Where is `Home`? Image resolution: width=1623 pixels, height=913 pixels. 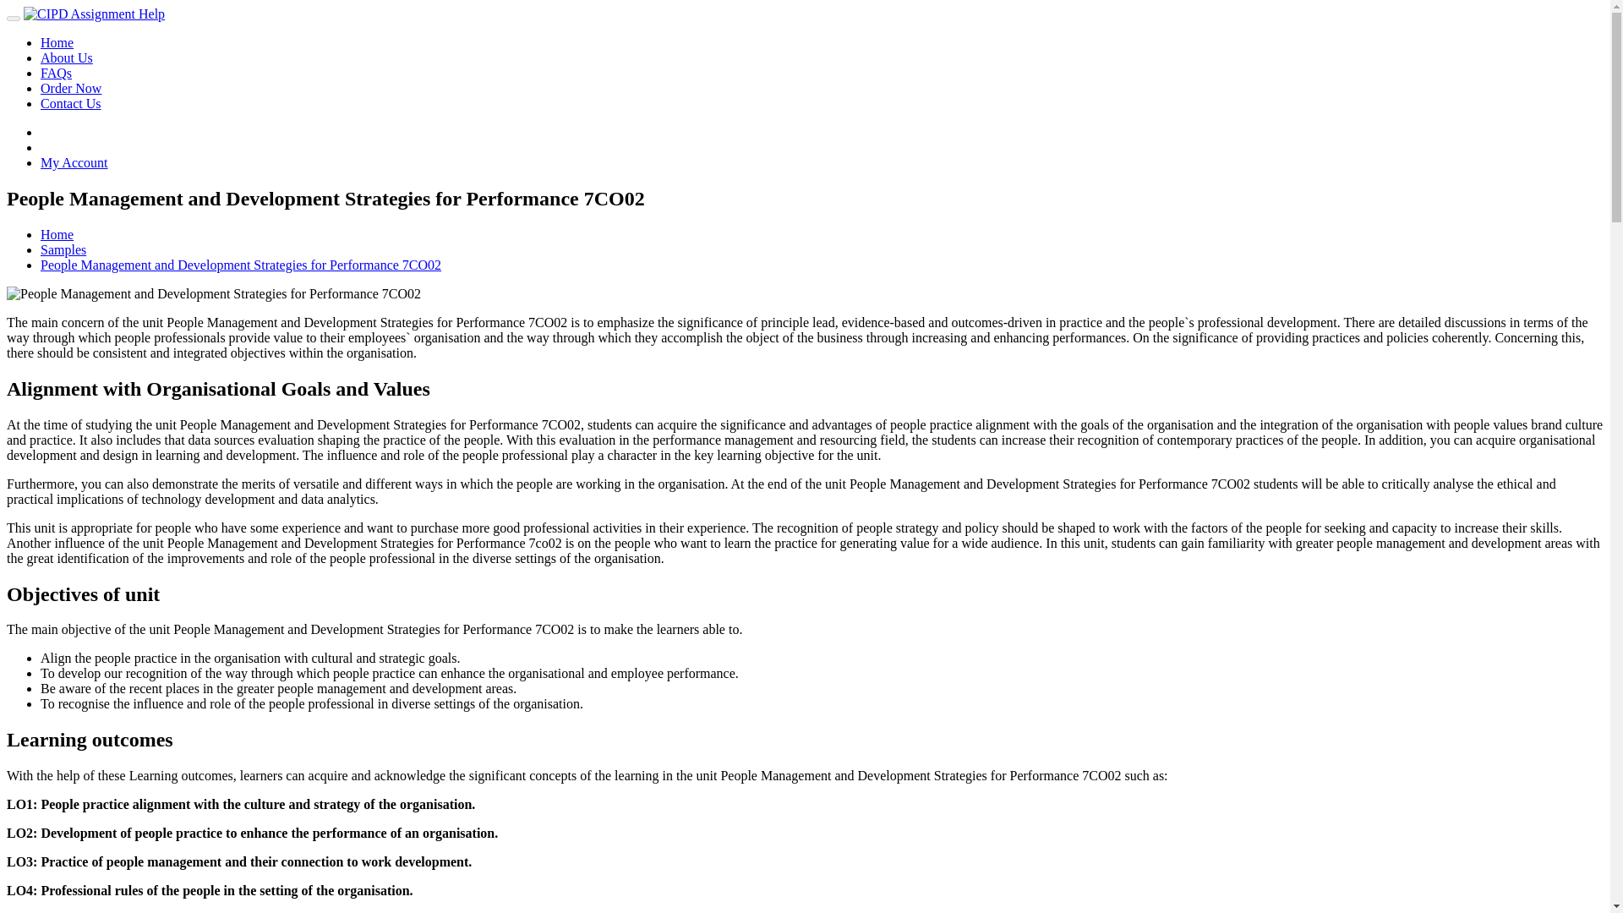 Home is located at coordinates (57, 42).